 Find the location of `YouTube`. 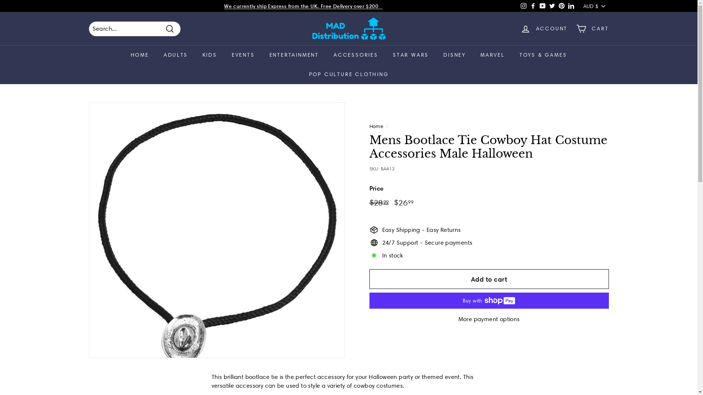

YouTube is located at coordinates (543, 6).